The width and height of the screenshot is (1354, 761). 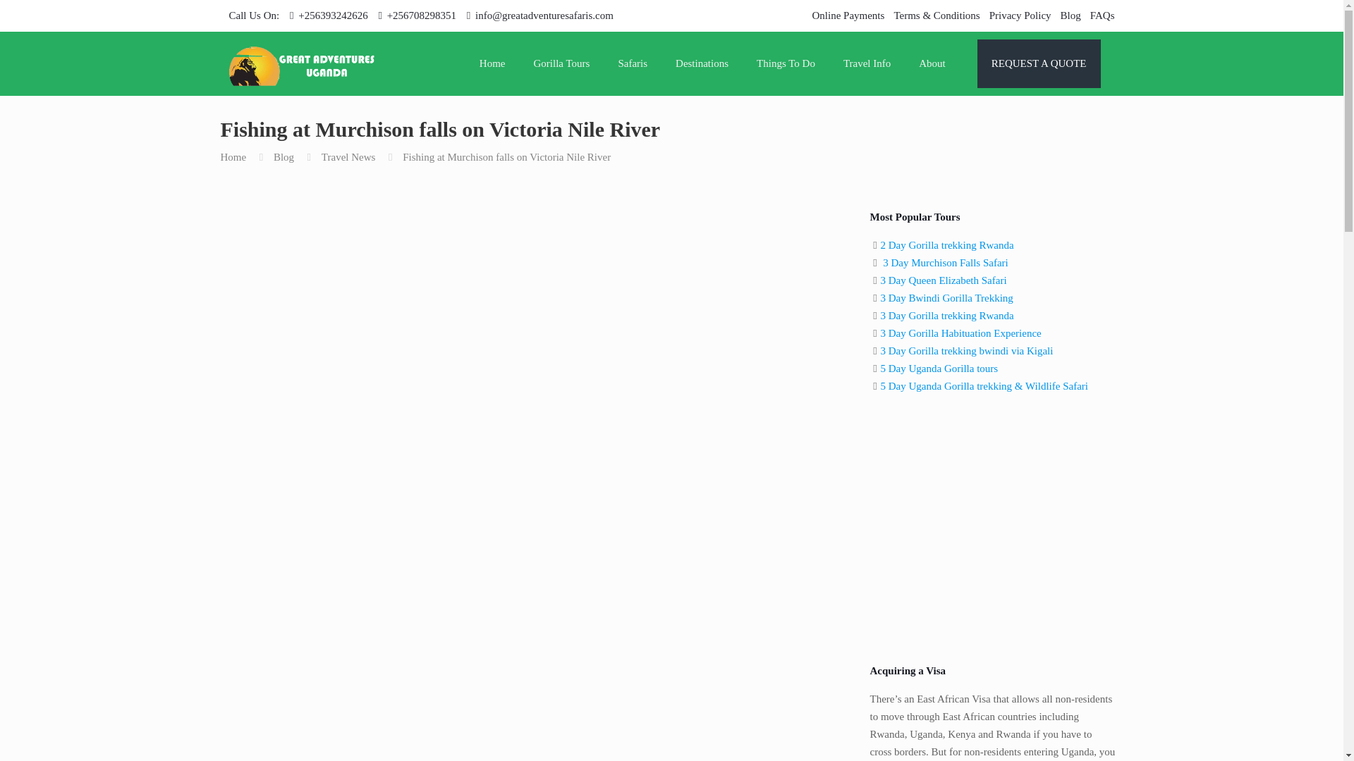 I want to click on Great Adventures Safaris, so click(x=302, y=63).